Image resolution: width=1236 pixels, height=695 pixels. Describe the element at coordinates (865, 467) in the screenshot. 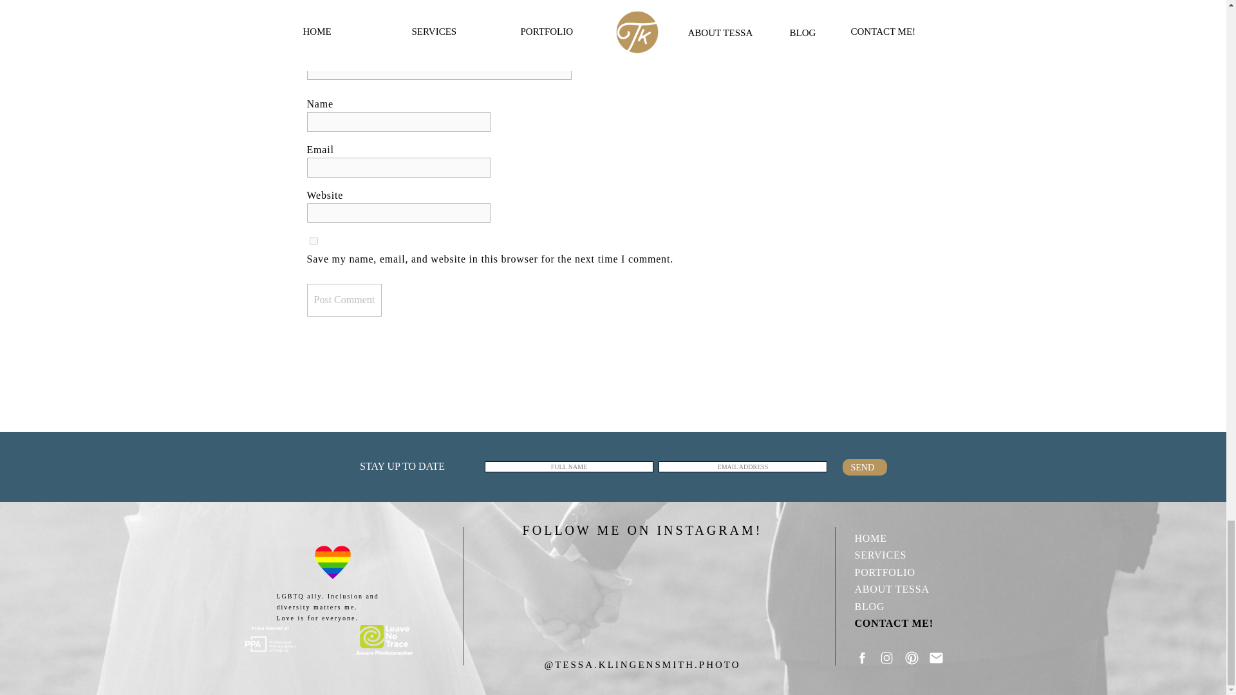

I see `SEND` at that location.